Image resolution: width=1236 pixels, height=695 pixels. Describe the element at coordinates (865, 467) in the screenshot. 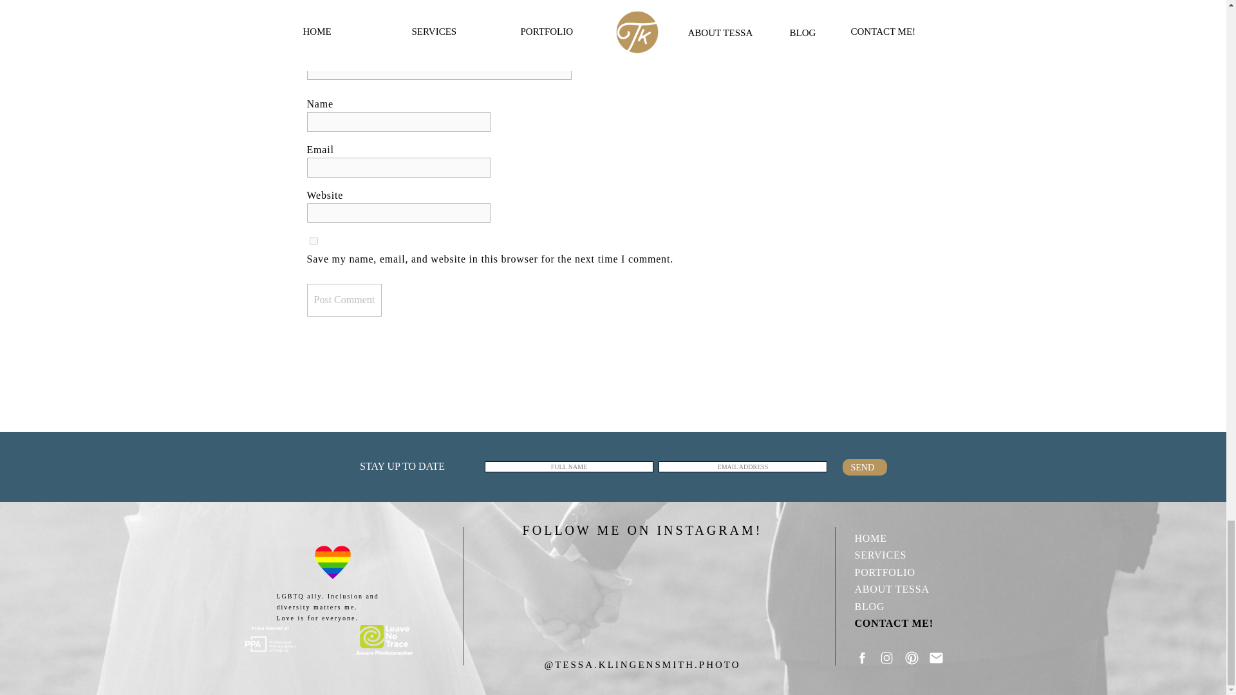

I see `SEND` at that location.